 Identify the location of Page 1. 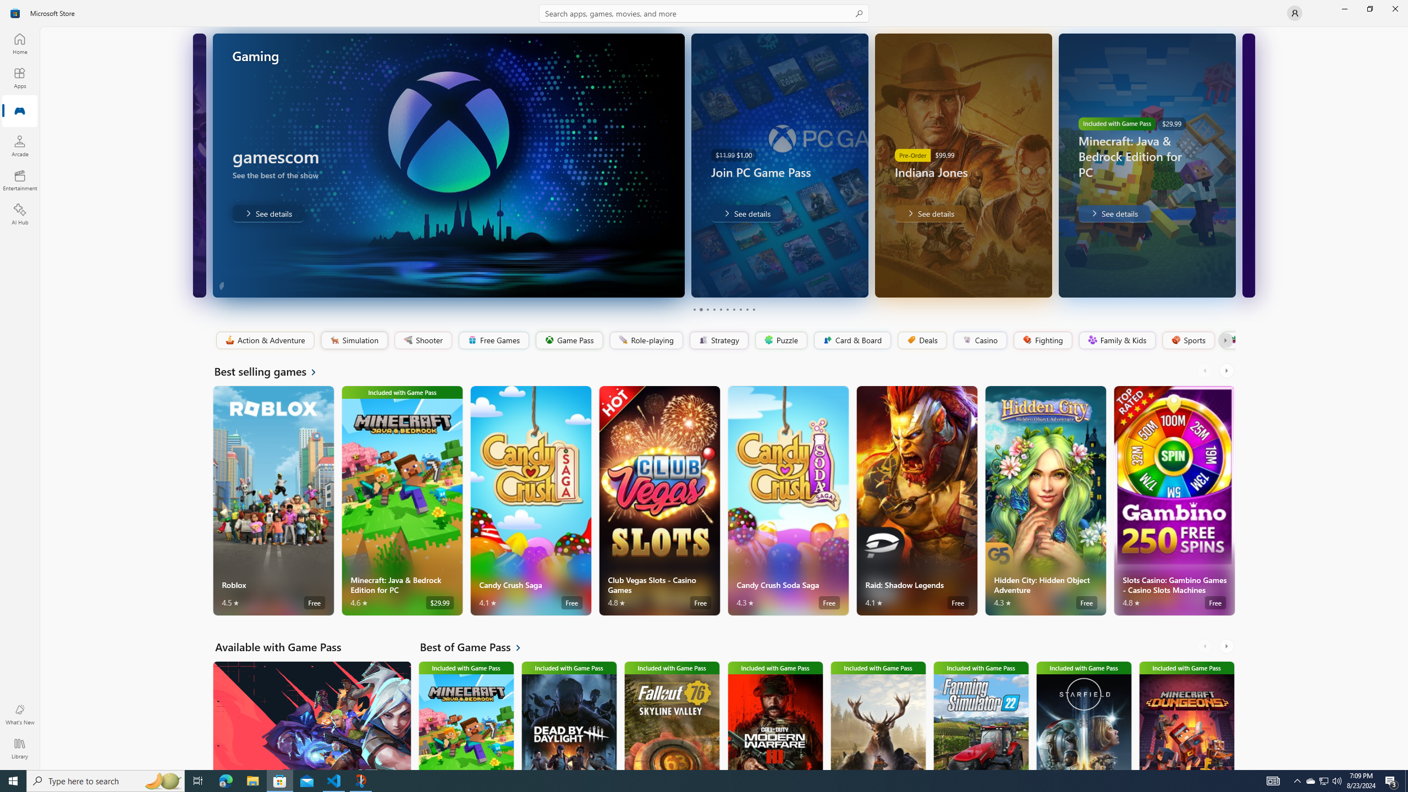
(694, 309).